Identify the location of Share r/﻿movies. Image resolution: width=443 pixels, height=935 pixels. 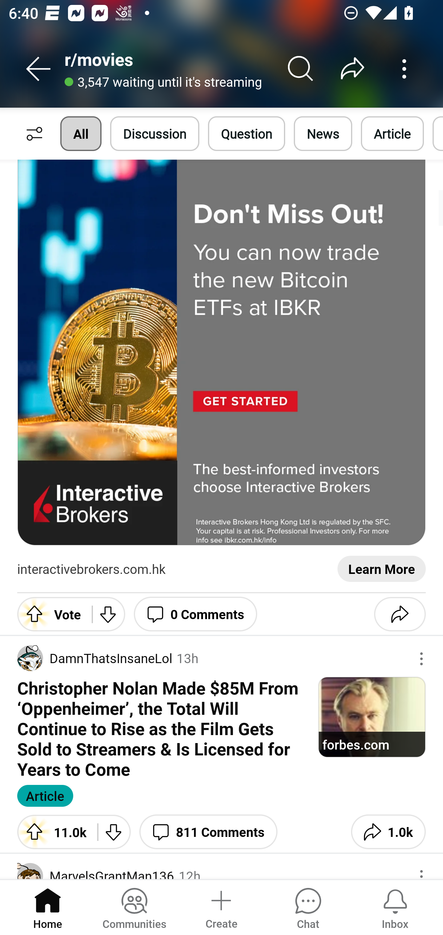
(353, 69).